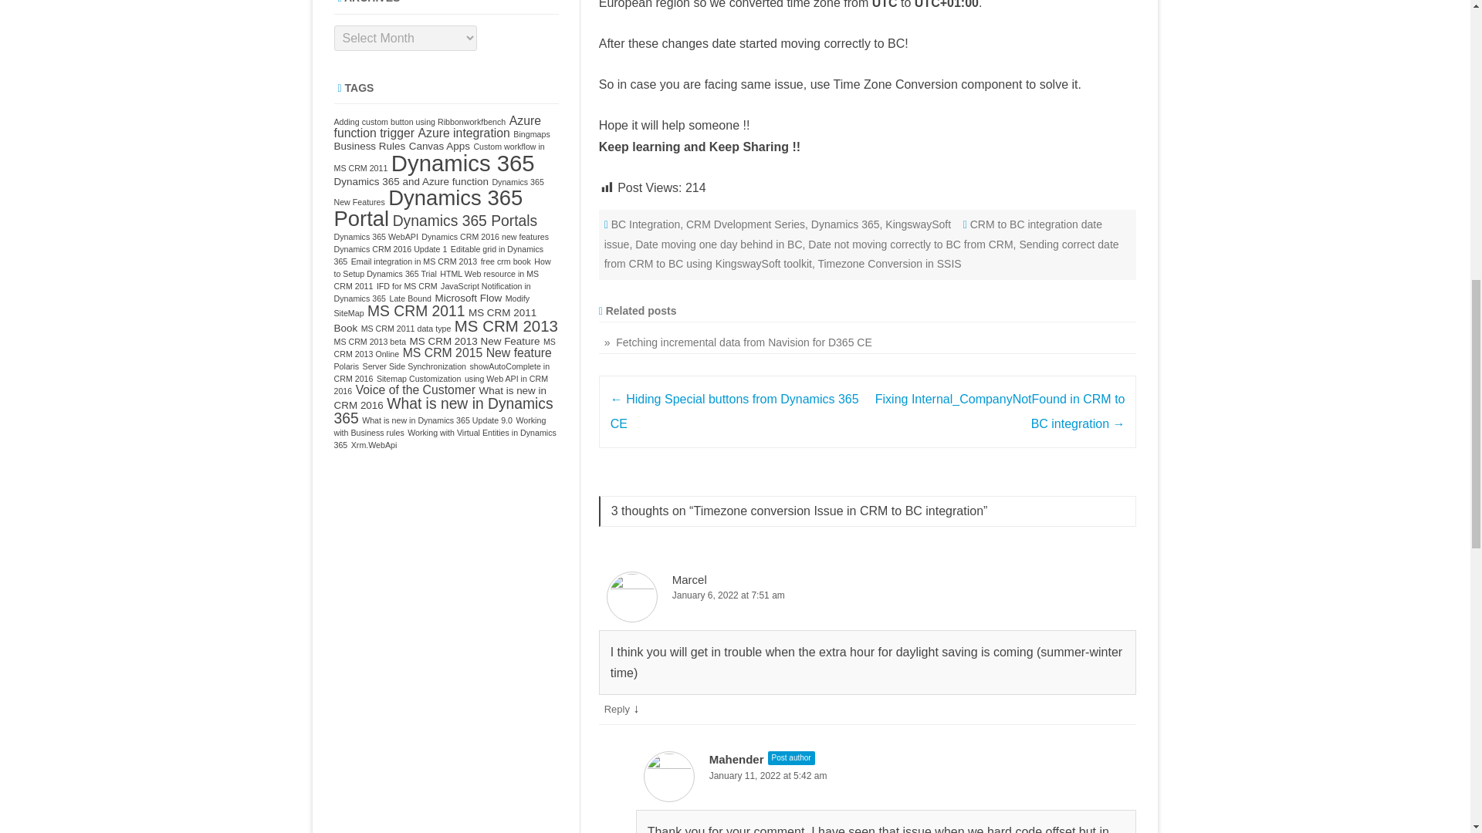 The image size is (1482, 833). What do you see at coordinates (617, 708) in the screenshot?
I see `Reply` at bounding box center [617, 708].